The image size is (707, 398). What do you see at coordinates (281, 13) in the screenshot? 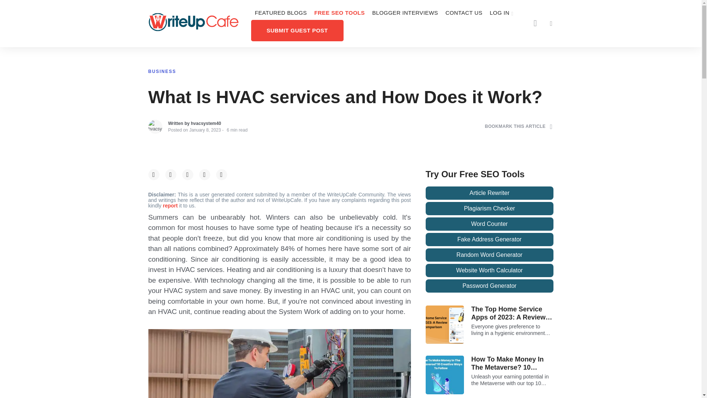
I see `FEATURED BLOGS` at bounding box center [281, 13].